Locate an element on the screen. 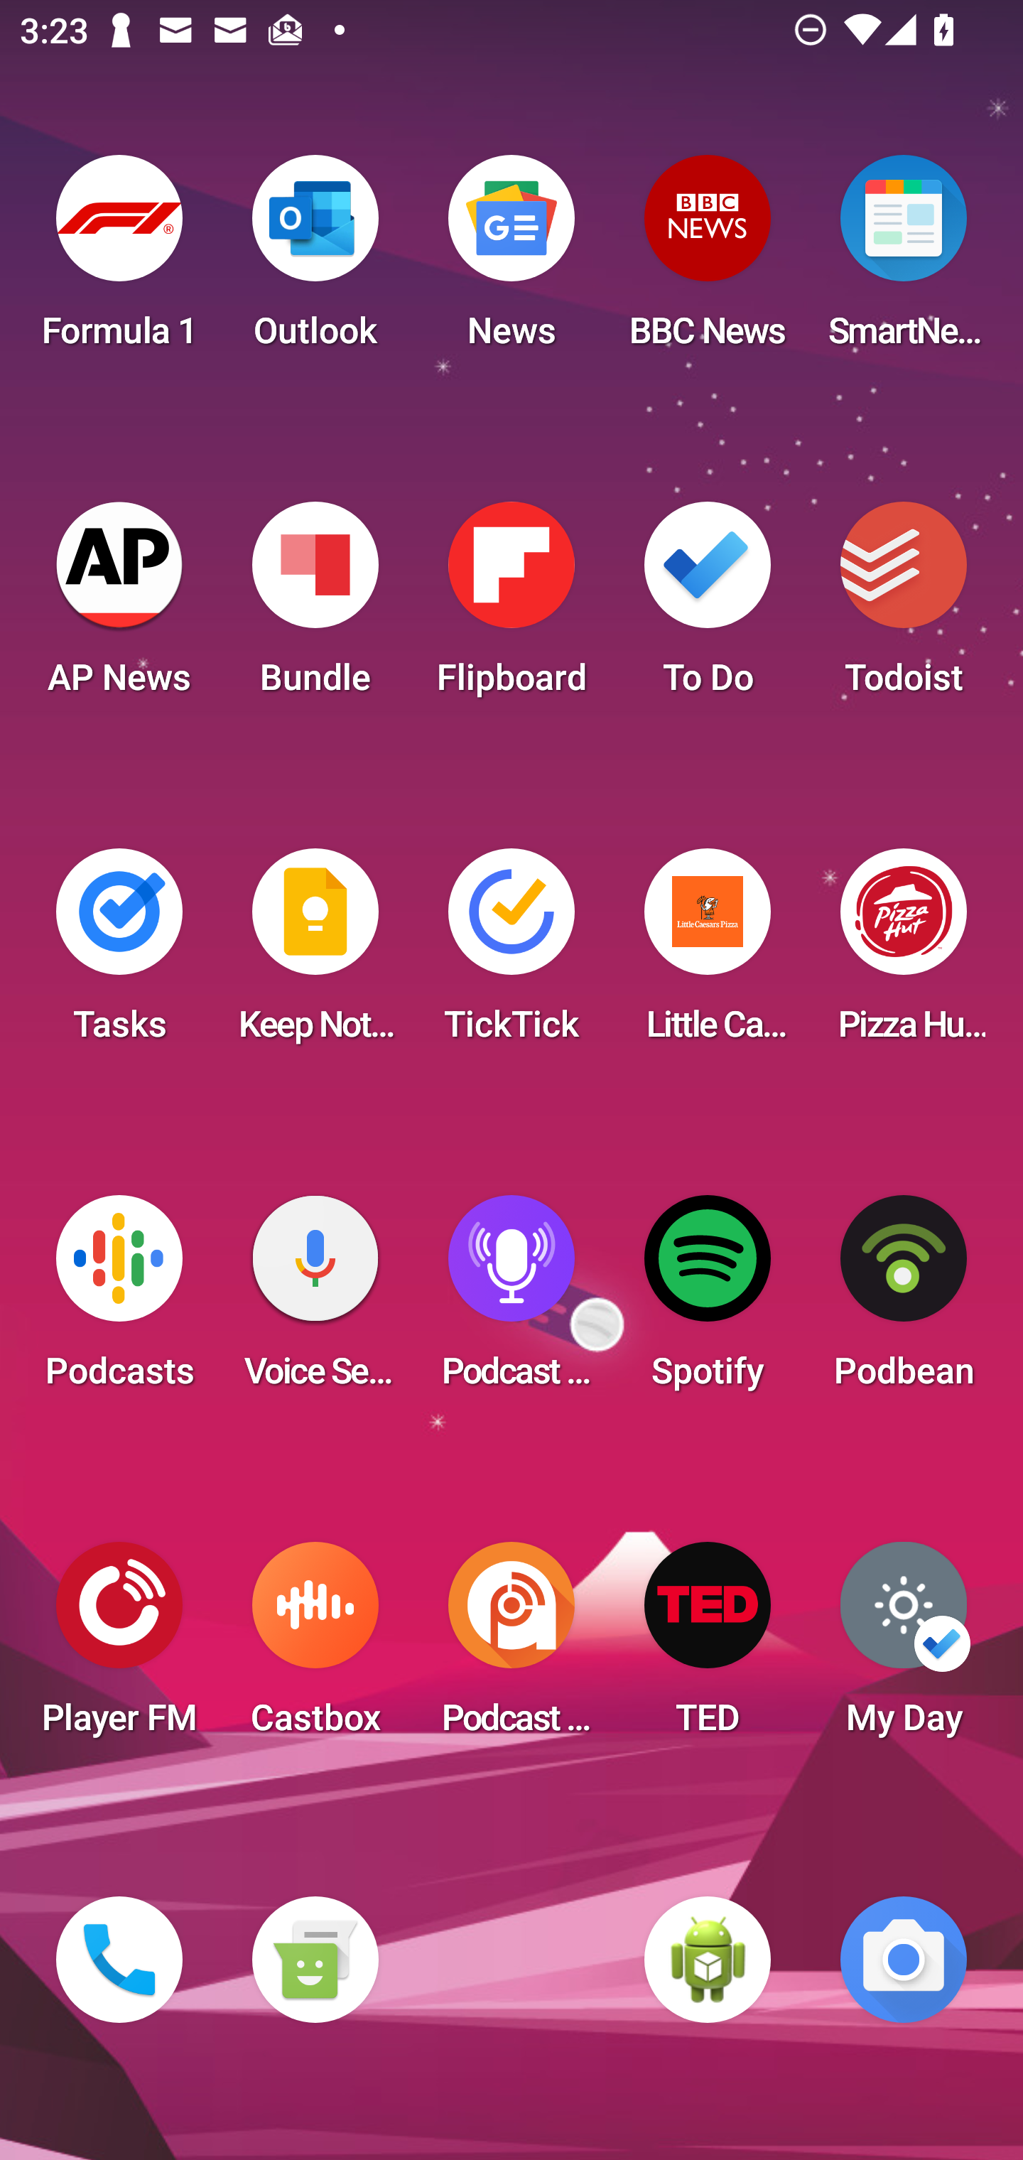 This screenshot has width=1023, height=2160. Bundle is located at coordinates (315, 607).